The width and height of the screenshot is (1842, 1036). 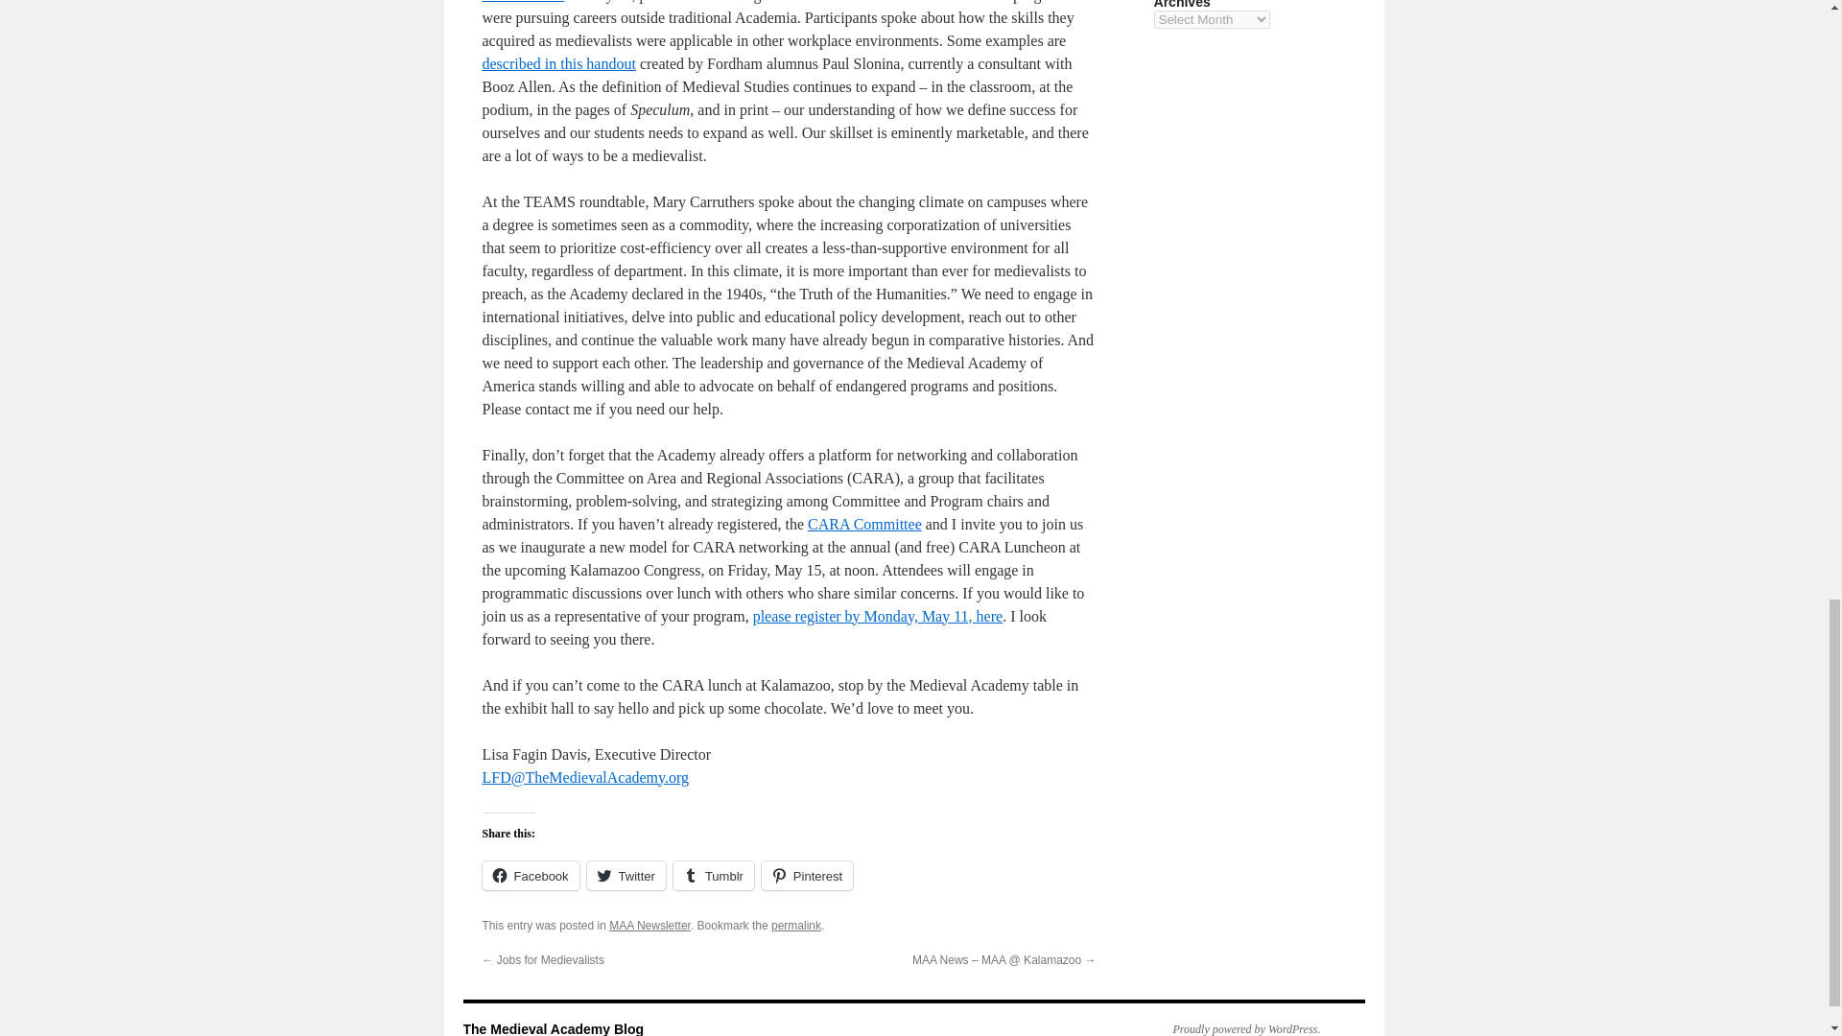 What do you see at coordinates (650, 925) in the screenshot?
I see `MAA Newsletter` at bounding box center [650, 925].